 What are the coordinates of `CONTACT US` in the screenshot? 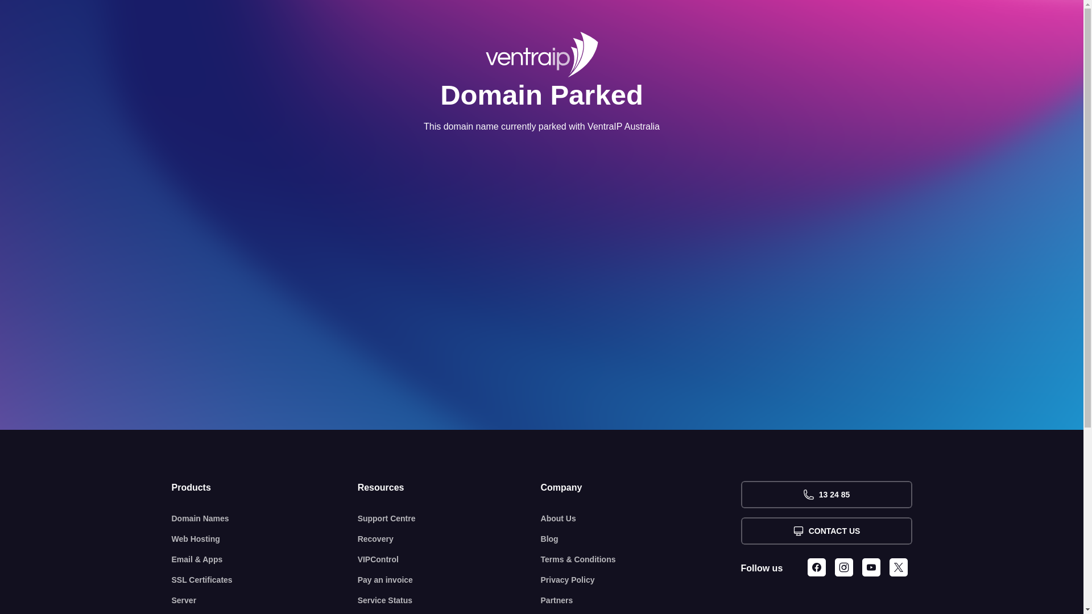 It's located at (826, 531).